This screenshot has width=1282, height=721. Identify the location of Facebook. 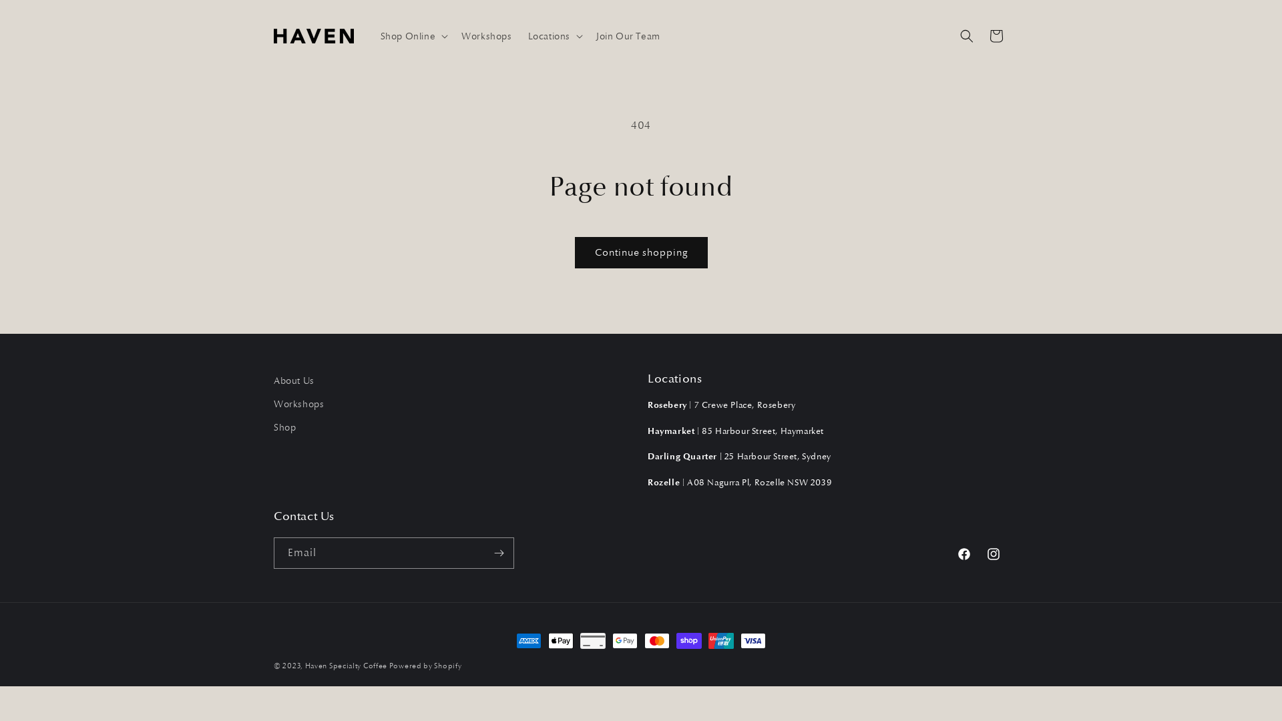
(964, 554).